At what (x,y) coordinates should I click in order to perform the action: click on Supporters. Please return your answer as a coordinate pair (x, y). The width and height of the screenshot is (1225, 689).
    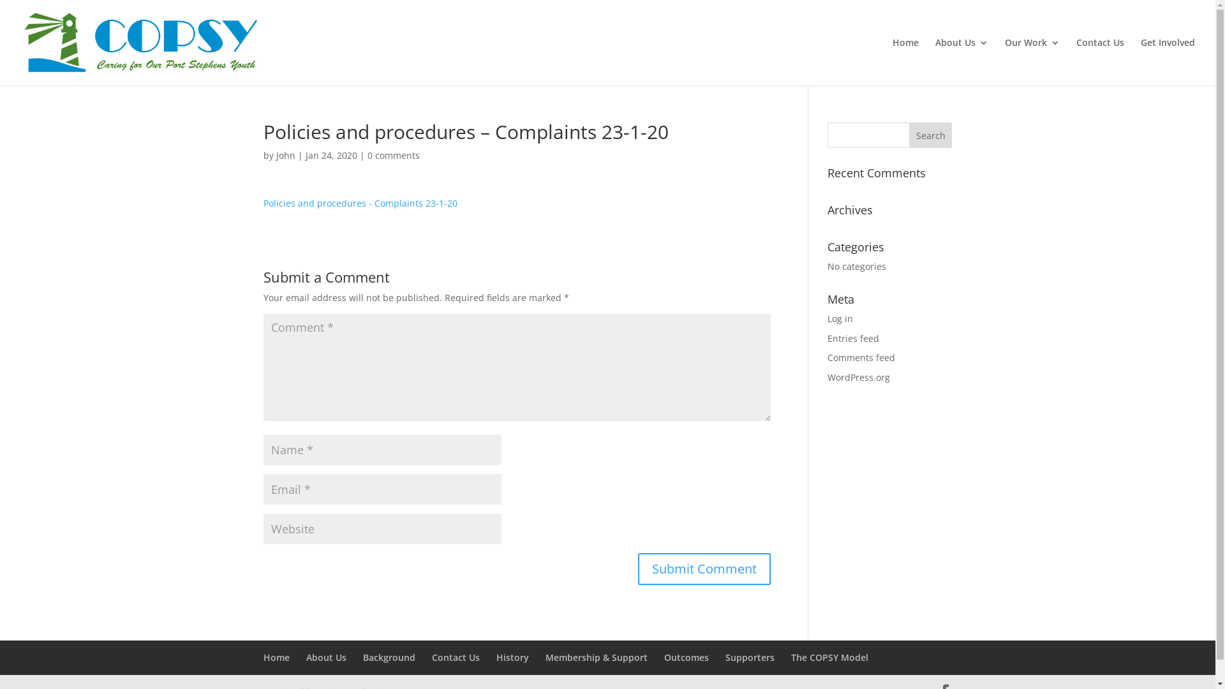
    Looking at the image, I should click on (749, 657).